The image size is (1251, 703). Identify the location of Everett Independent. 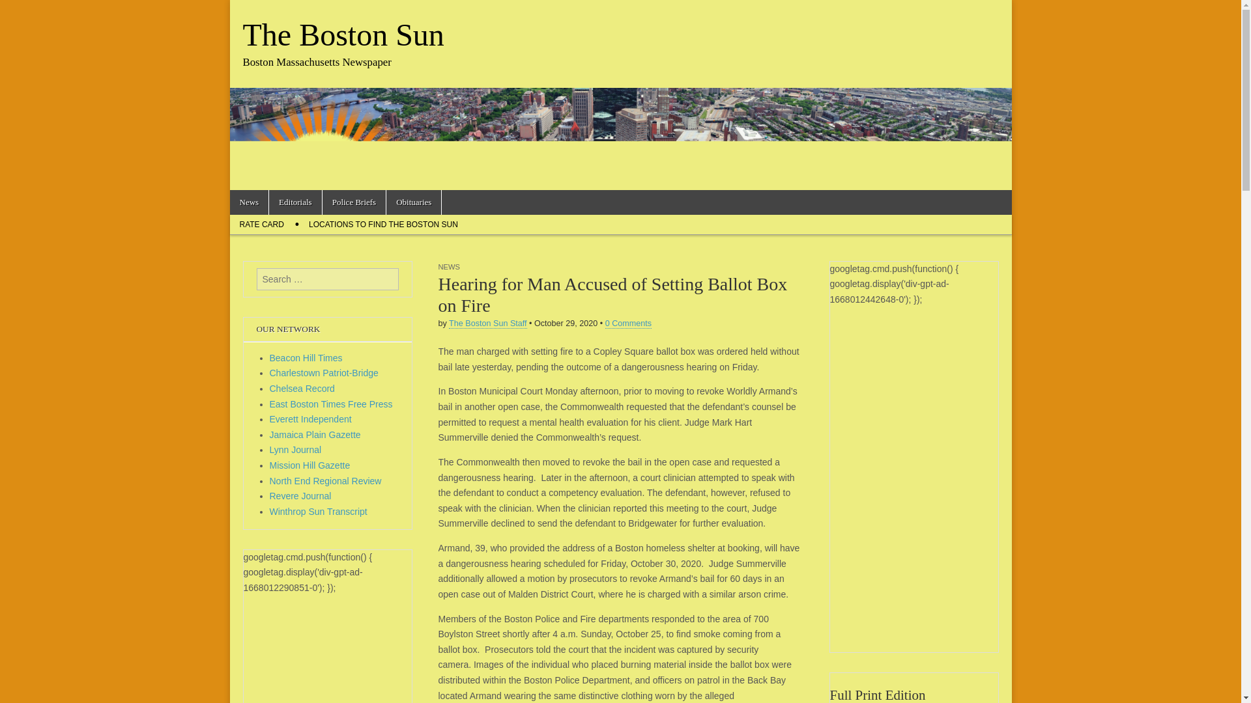
(310, 419).